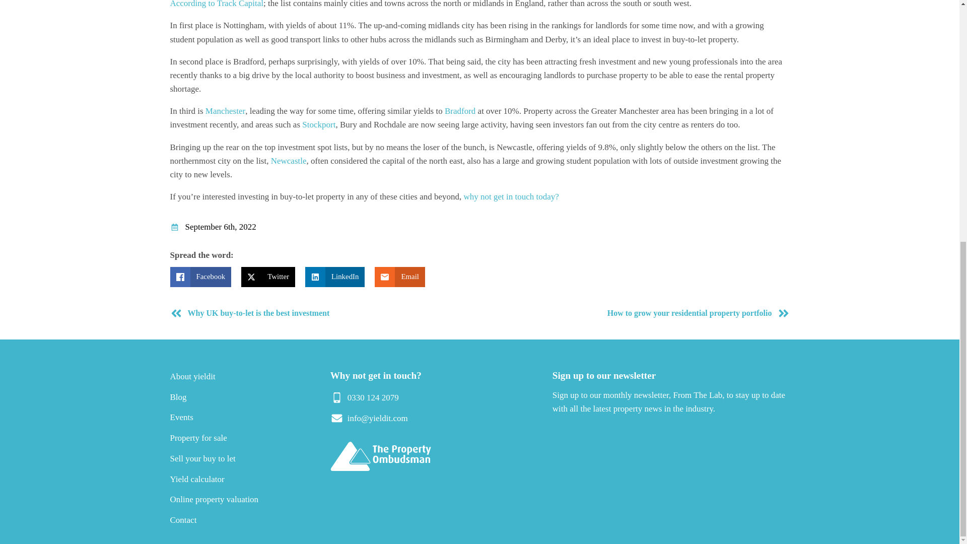  I want to click on About yieldit, so click(192, 376).